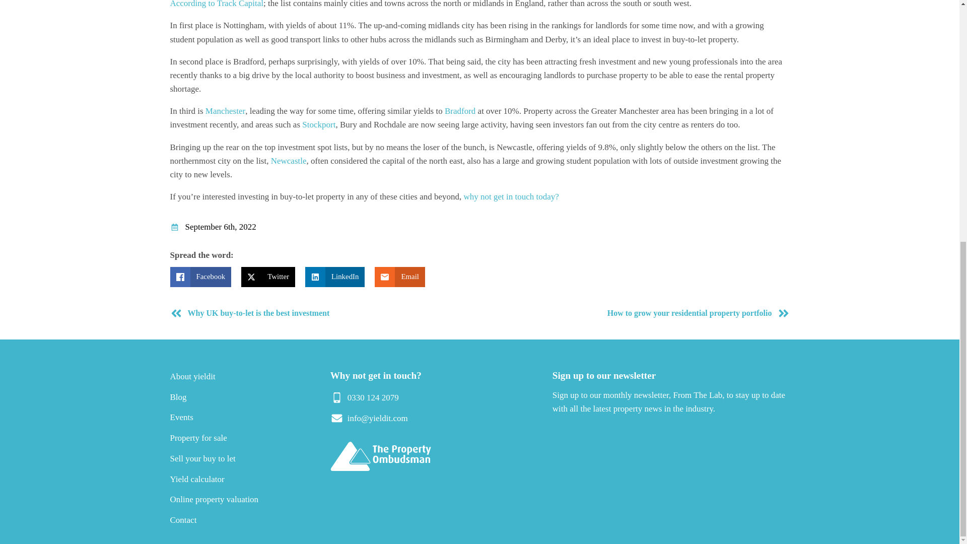  I want to click on About yieldit, so click(192, 376).